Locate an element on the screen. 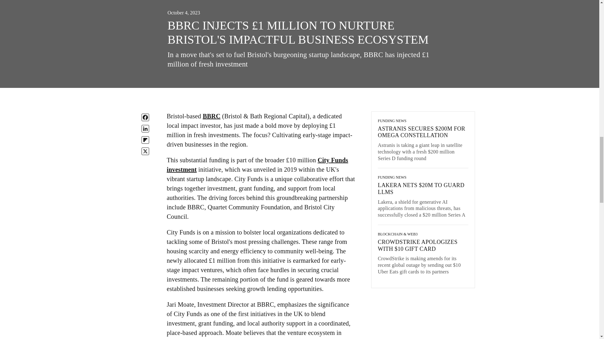  Linkedin is located at coordinates (145, 129).